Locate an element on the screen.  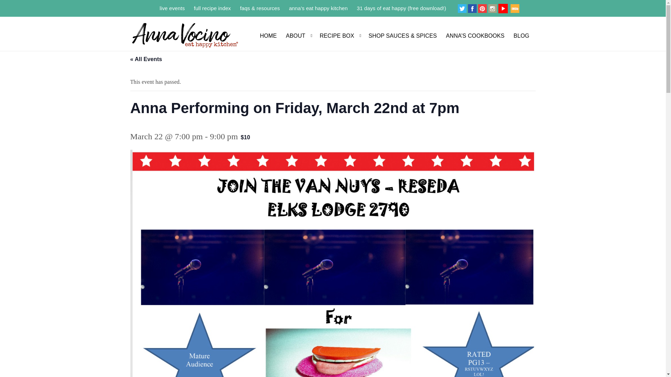
live events is located at coordinates (172, 8).